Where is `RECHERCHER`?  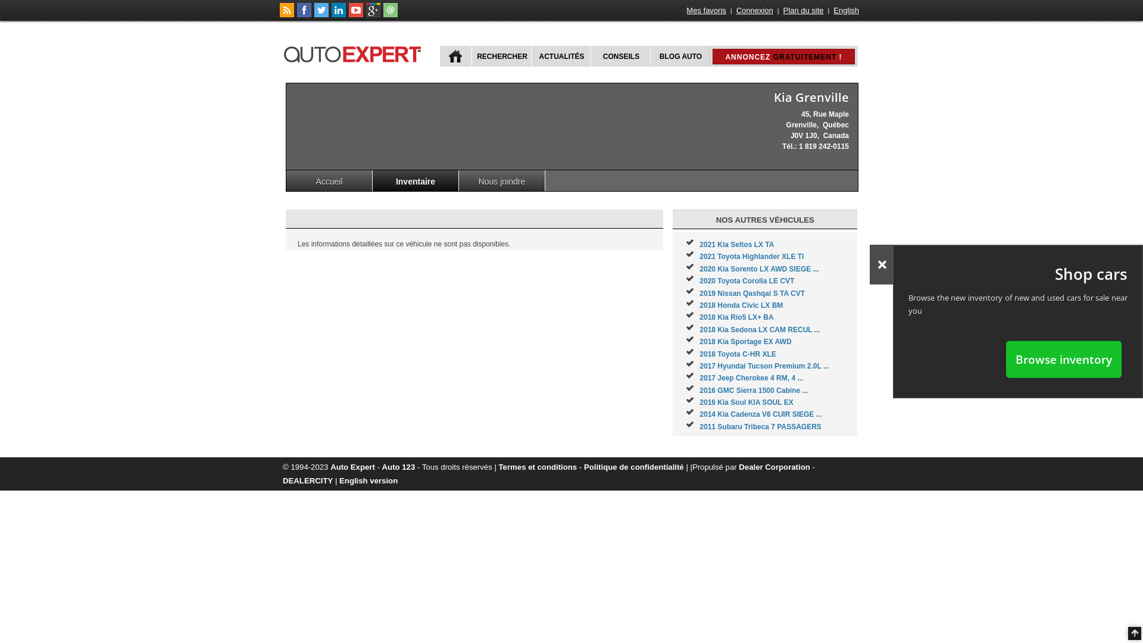
RECHERCHER is located at coordinates (501, 56).